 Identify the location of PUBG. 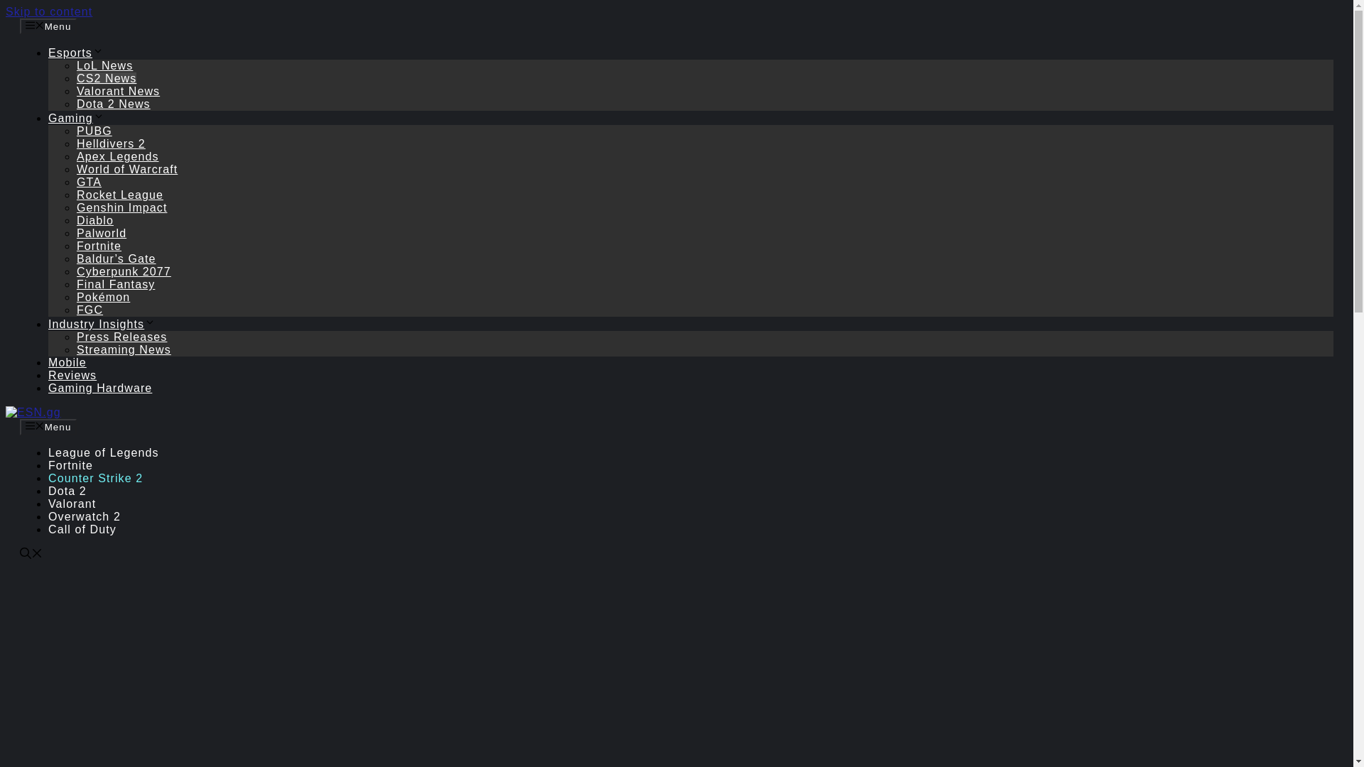
(94, 131).